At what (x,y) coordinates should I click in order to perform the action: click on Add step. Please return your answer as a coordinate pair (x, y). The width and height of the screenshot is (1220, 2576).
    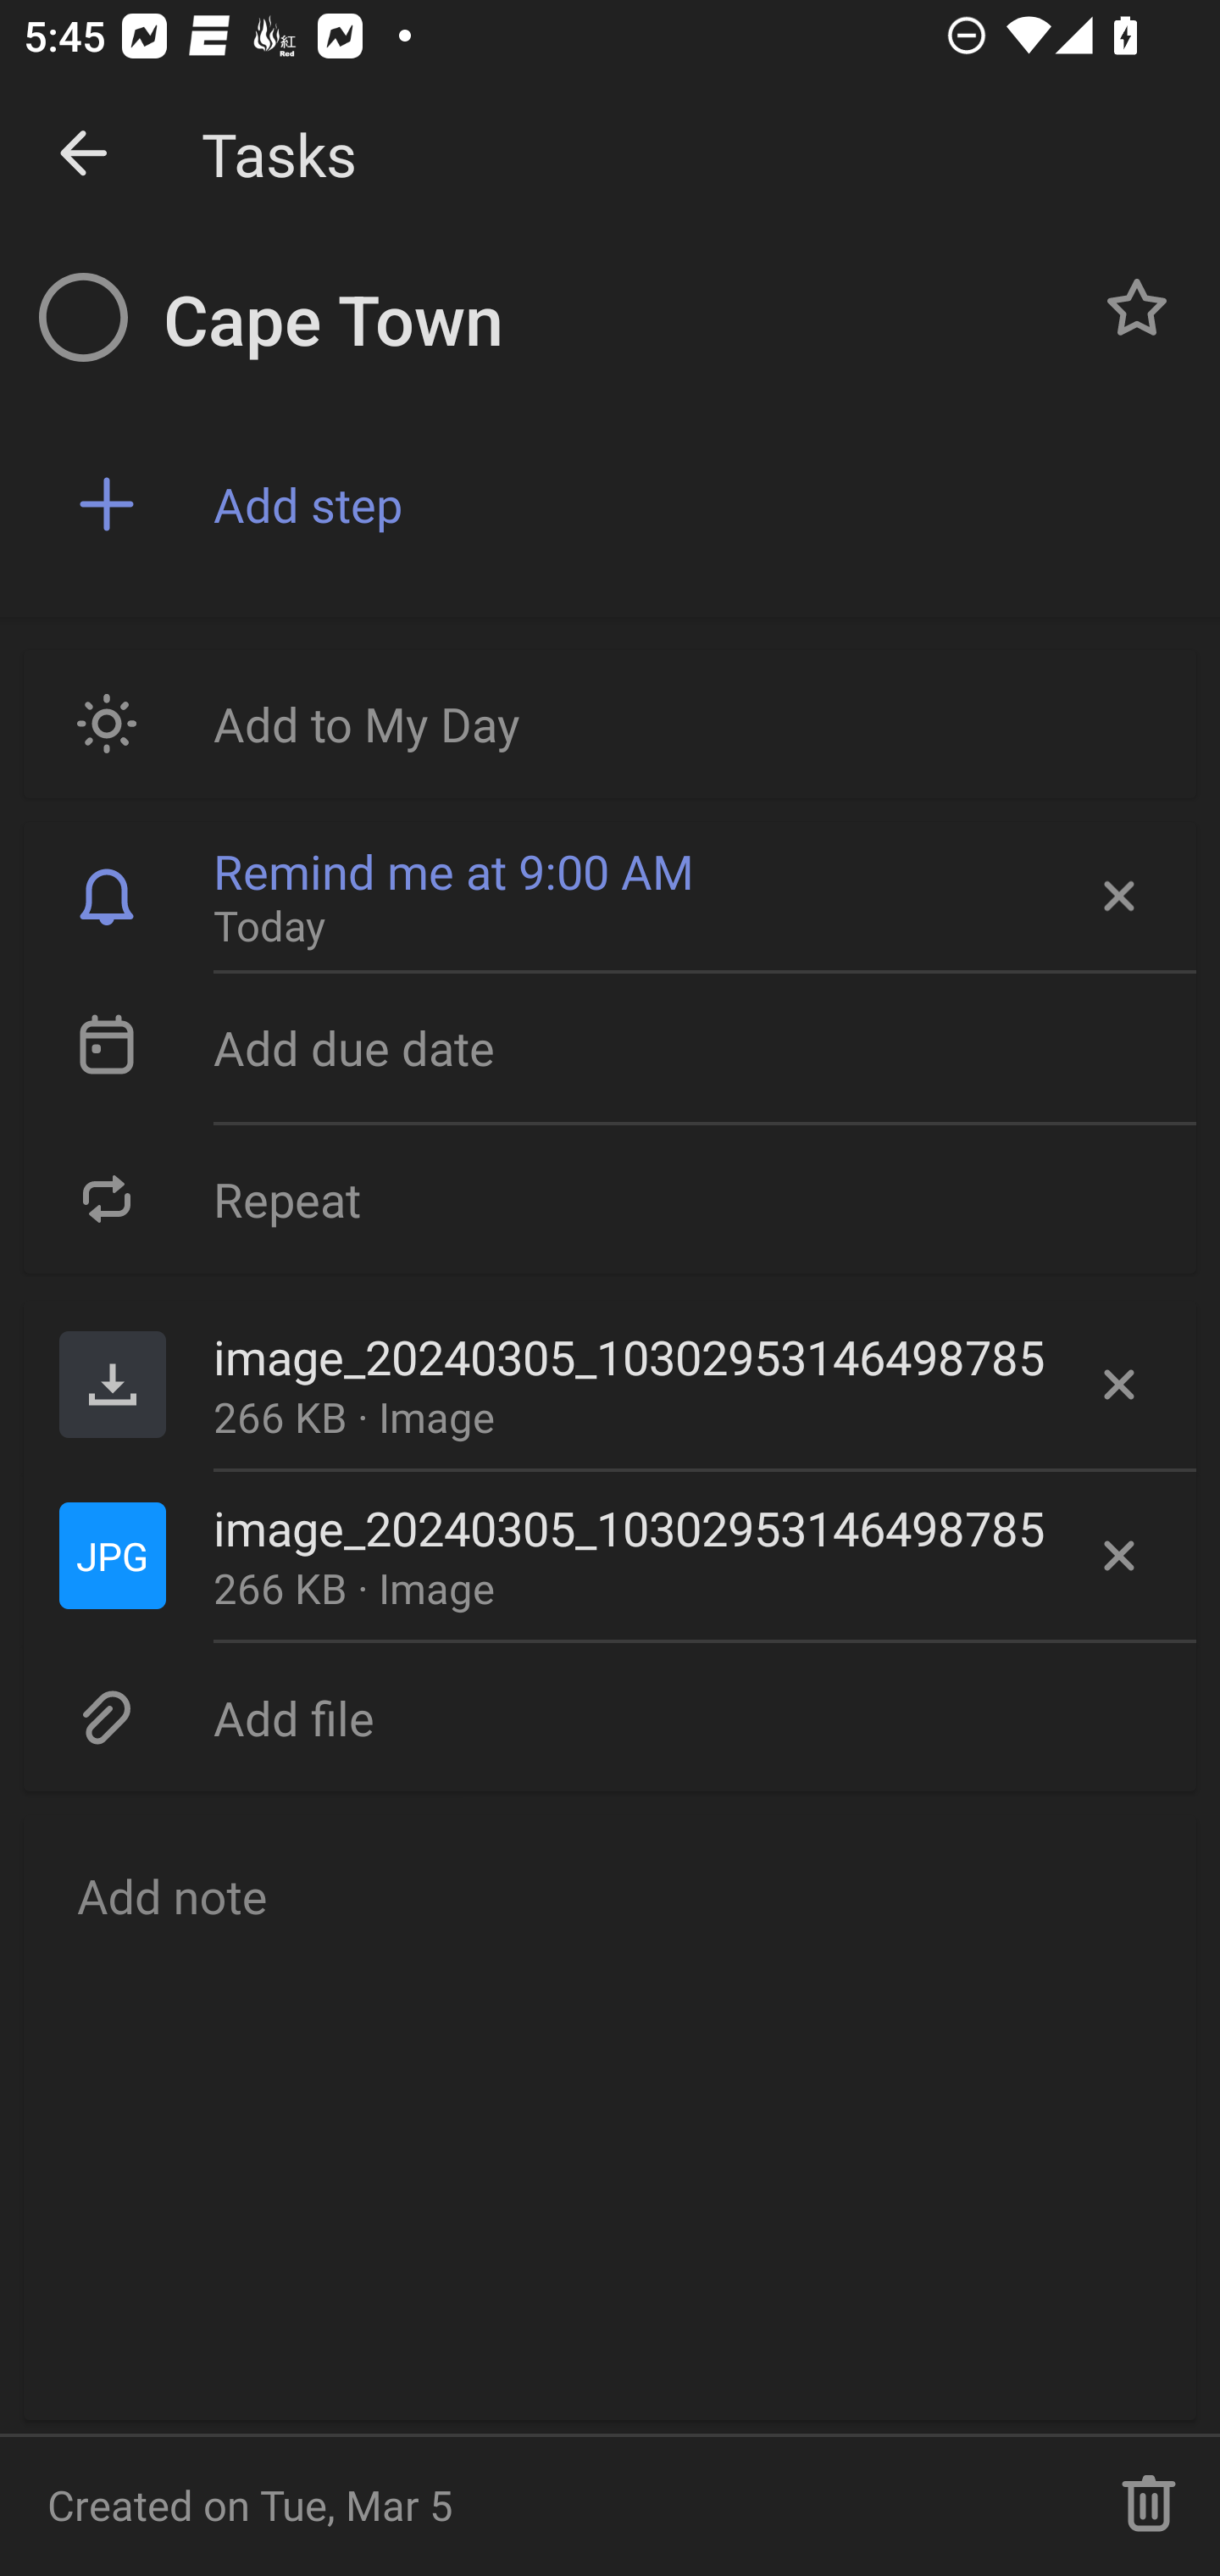
    Looking at the image, I should click on (692, 505).